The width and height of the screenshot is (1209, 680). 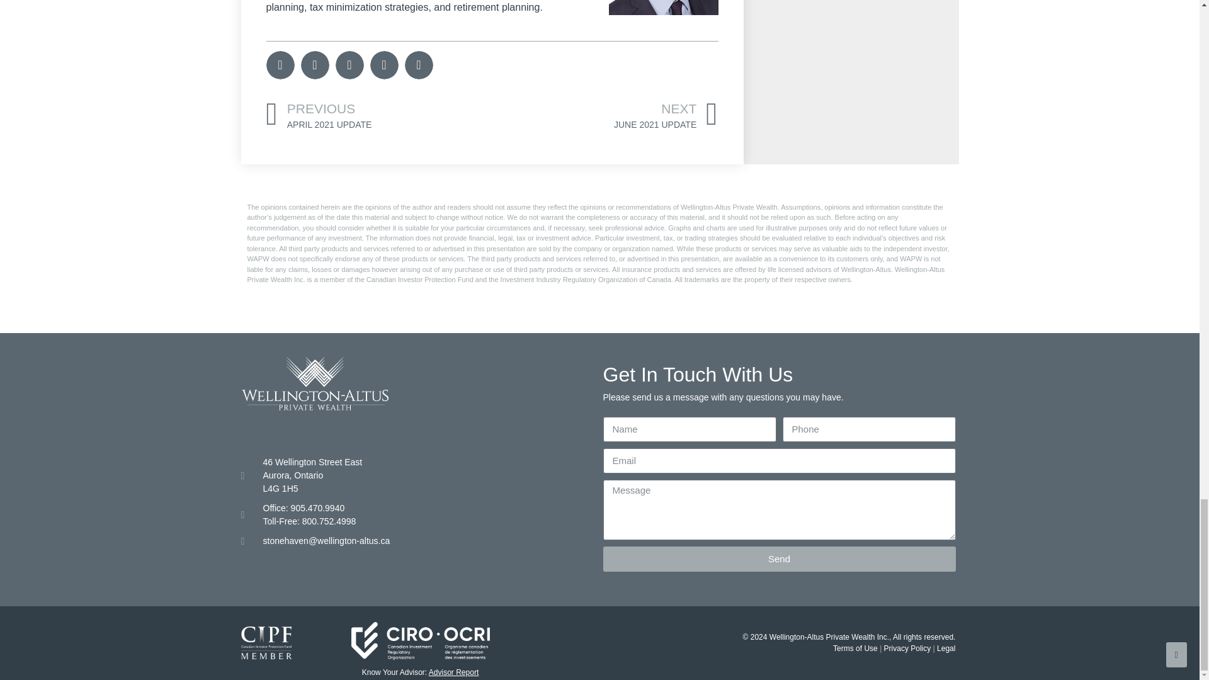 What do you see at coordinates (946, 648) in the screenshot?
I see `Legal` at bounding box center [946, 648].